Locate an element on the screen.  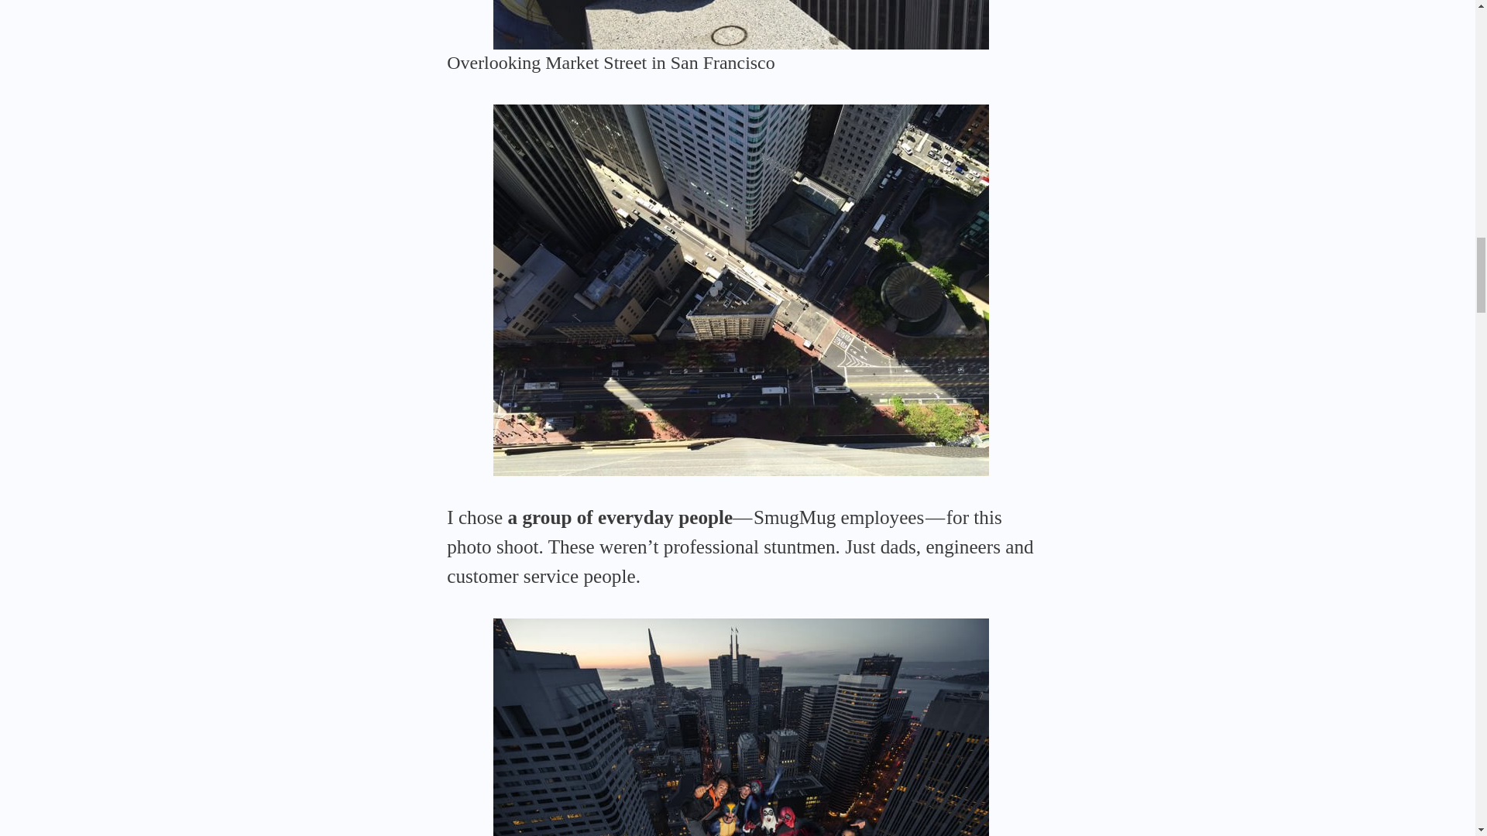
1-3-nKUKqbJR7vmQC1k8ulAw.jpeg is located at coordinates (740, 728).